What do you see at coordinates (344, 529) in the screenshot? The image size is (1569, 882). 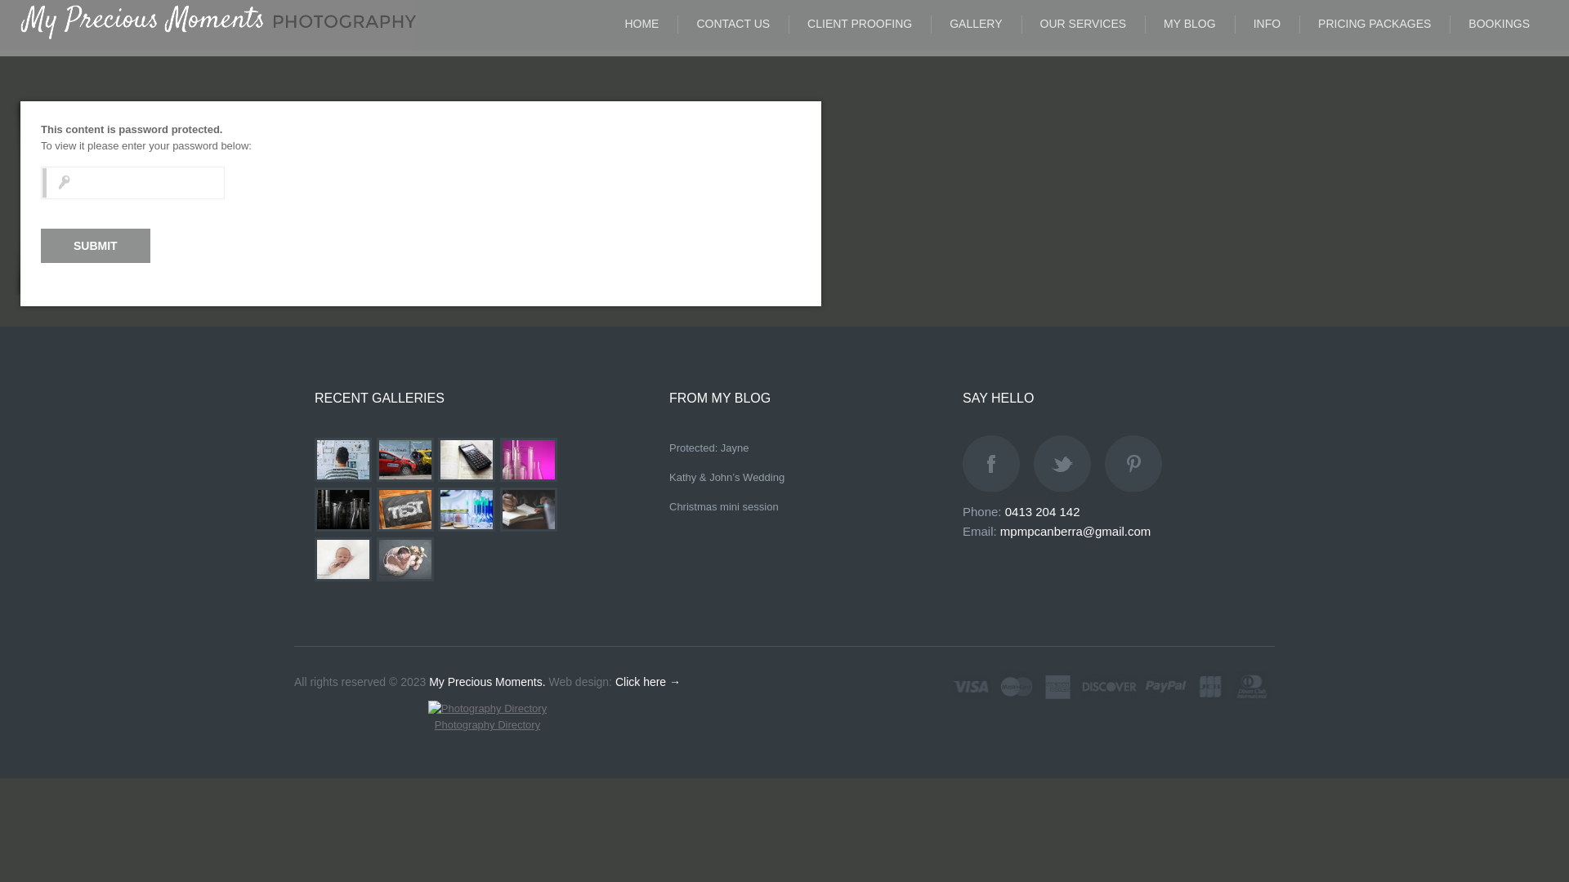 I see ` ` at bounding box center [344, 529].